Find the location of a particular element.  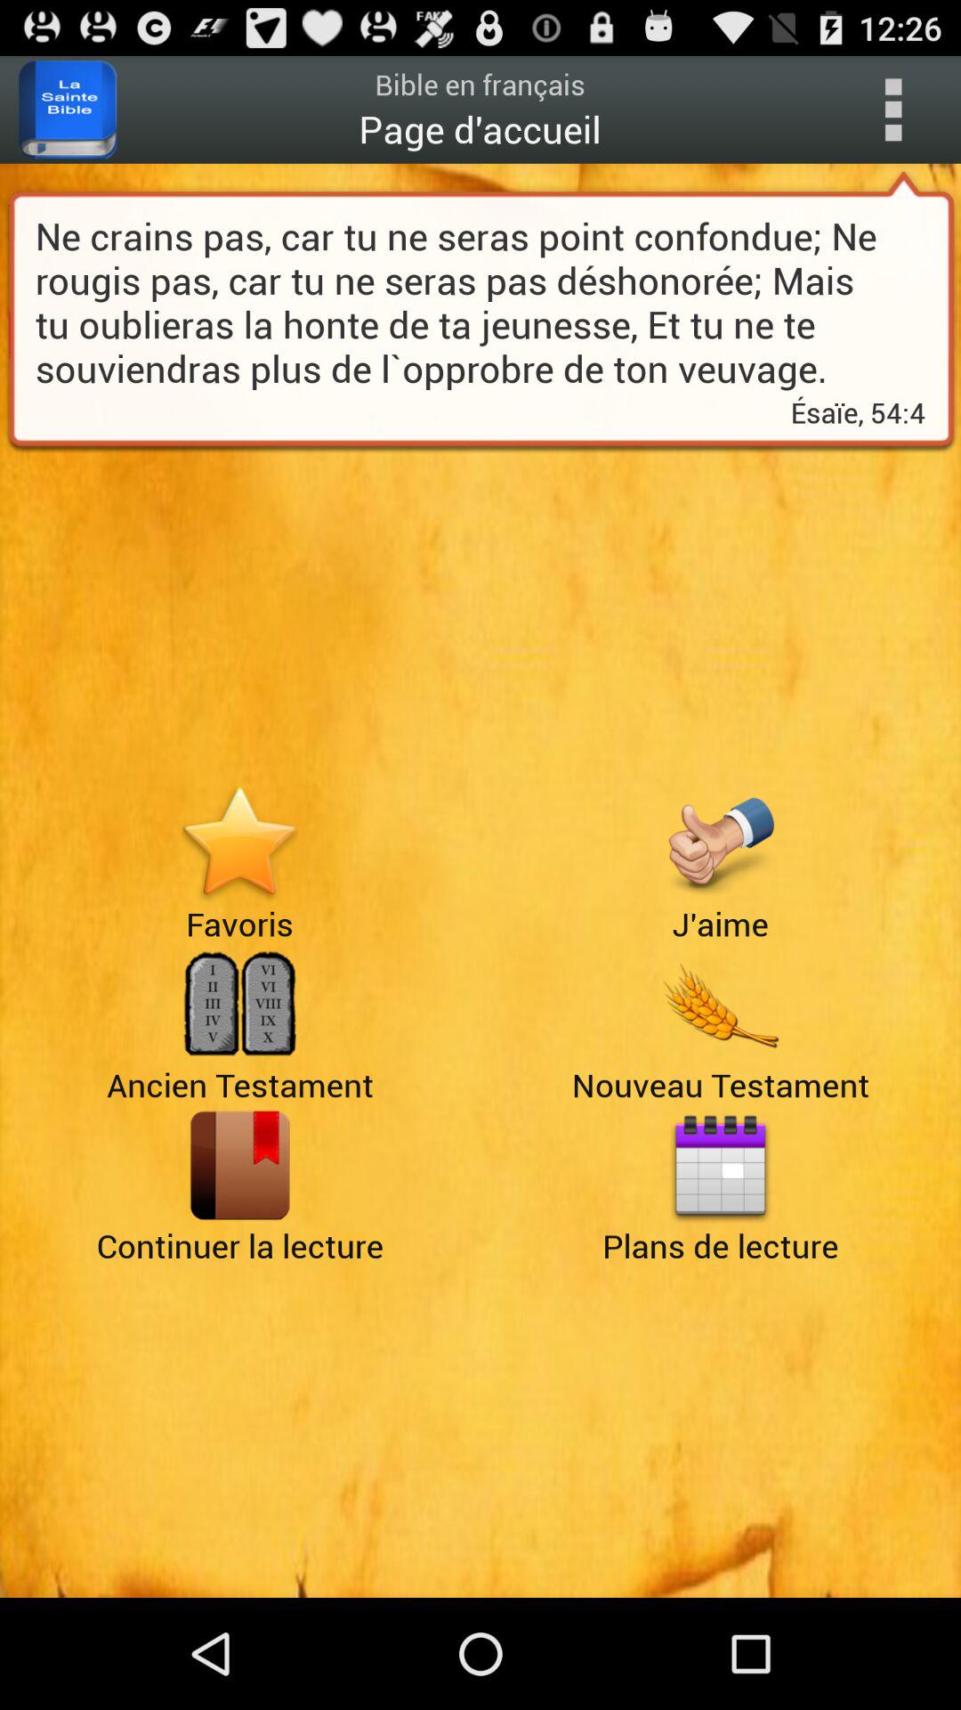

view calendar is located at coordinates (721, 1165).